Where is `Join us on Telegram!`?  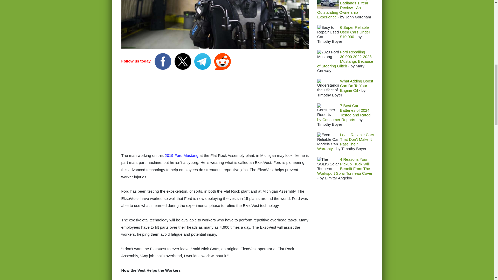
Join us on Telegram! is located at coordinates (203, 61).